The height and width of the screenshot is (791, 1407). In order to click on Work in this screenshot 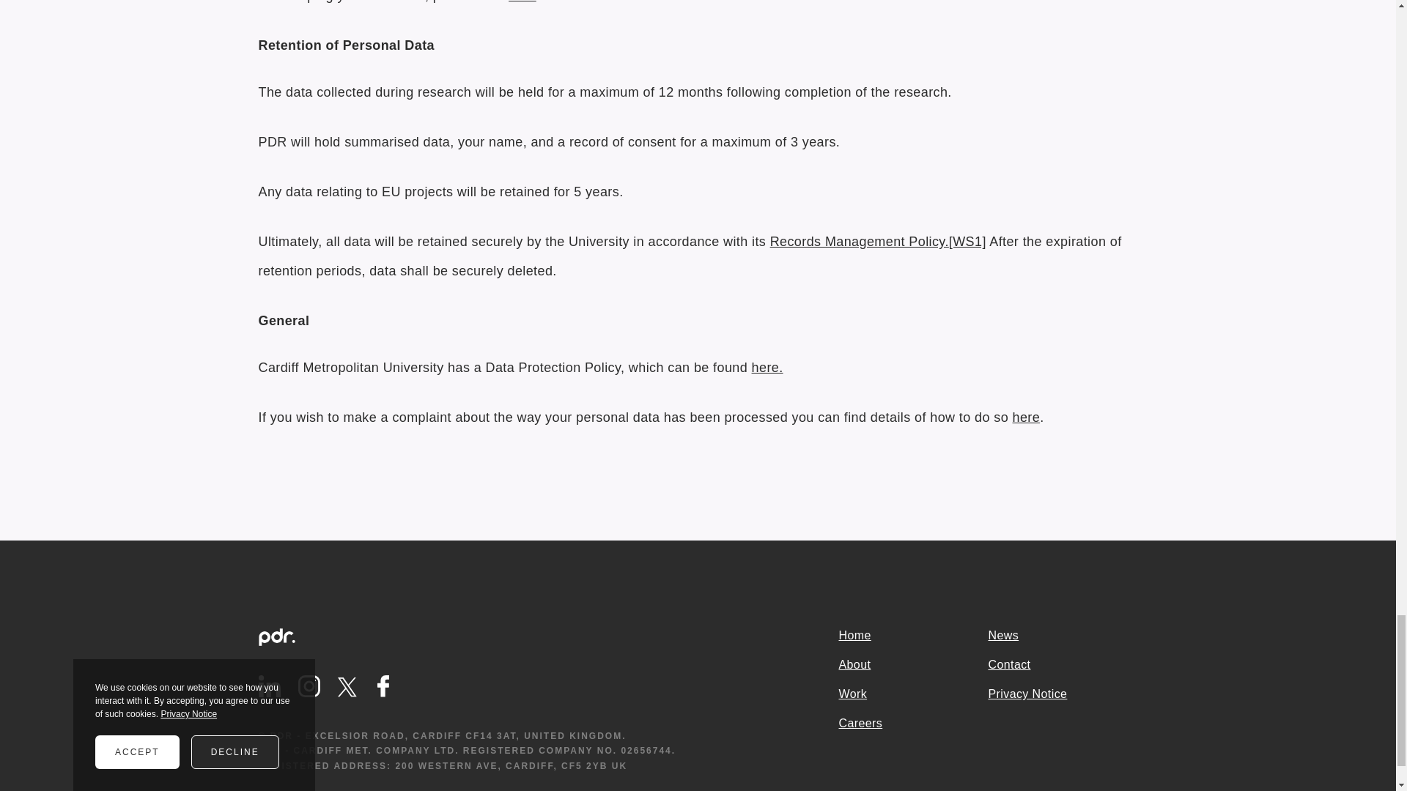, I will do `click(913, 694)`.